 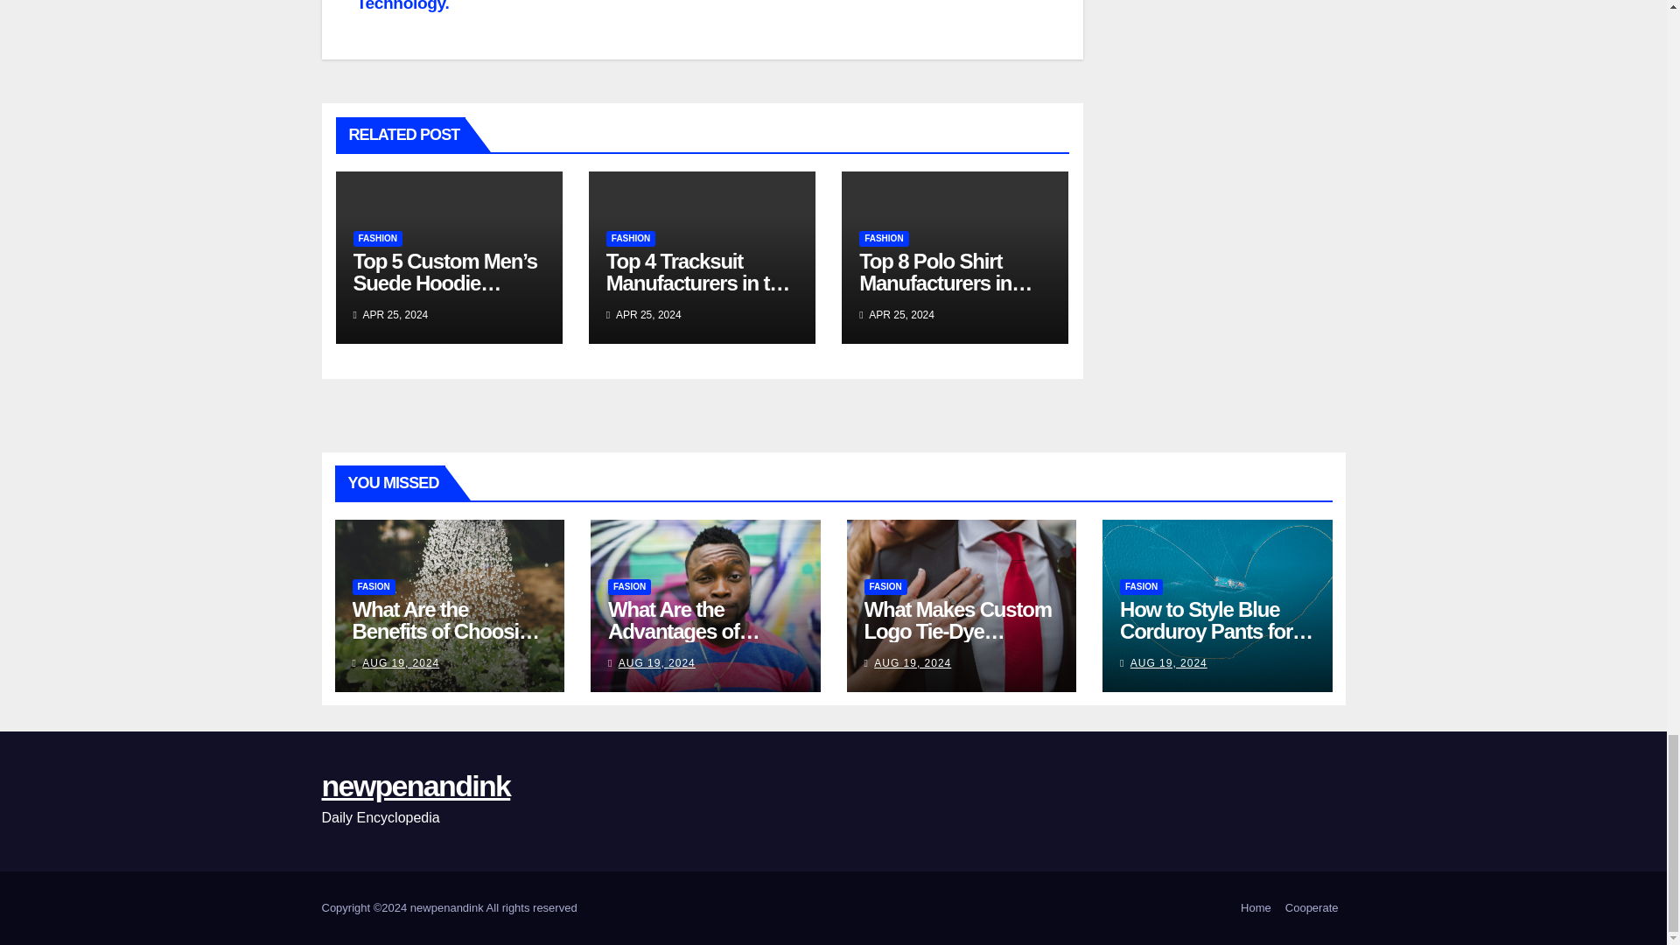 What do you see at coordinates (698, 283) in the screenshot?
I see `Top 4 Tracksuit Manufacturers in the United Kingdom` at bounding box center [698, 283].